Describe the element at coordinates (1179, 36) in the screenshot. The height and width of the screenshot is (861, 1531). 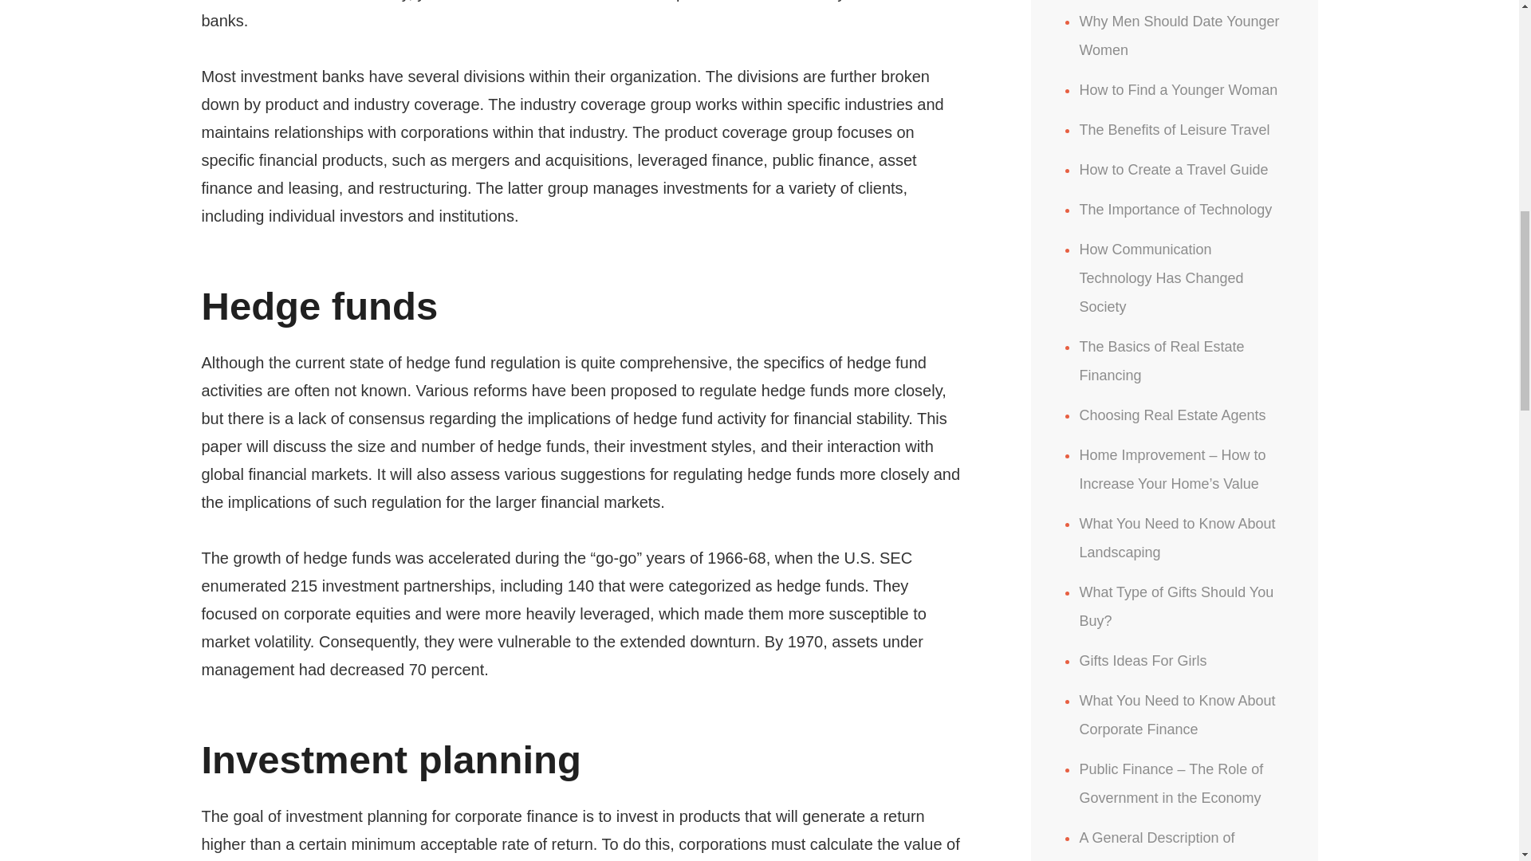
I see `Why Men Should Date Younger Women` at that location.